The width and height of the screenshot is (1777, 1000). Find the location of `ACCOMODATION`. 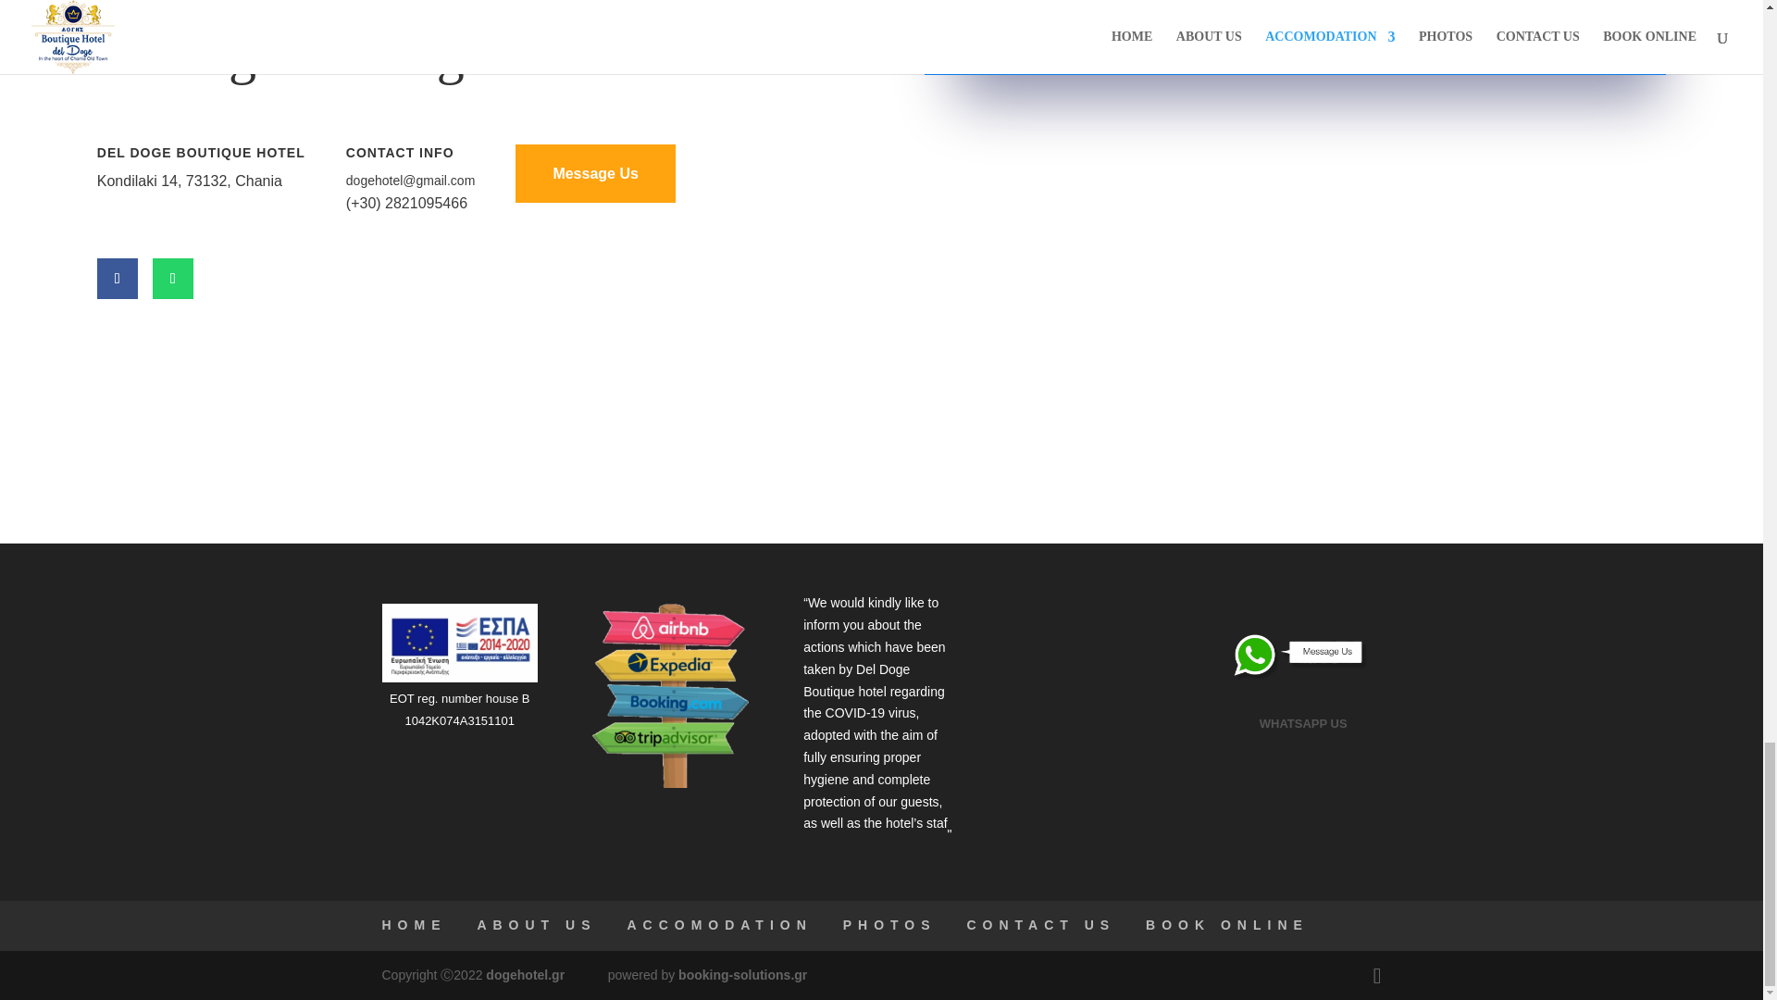

ACCOMODATION is located at coordinates (719, 924).